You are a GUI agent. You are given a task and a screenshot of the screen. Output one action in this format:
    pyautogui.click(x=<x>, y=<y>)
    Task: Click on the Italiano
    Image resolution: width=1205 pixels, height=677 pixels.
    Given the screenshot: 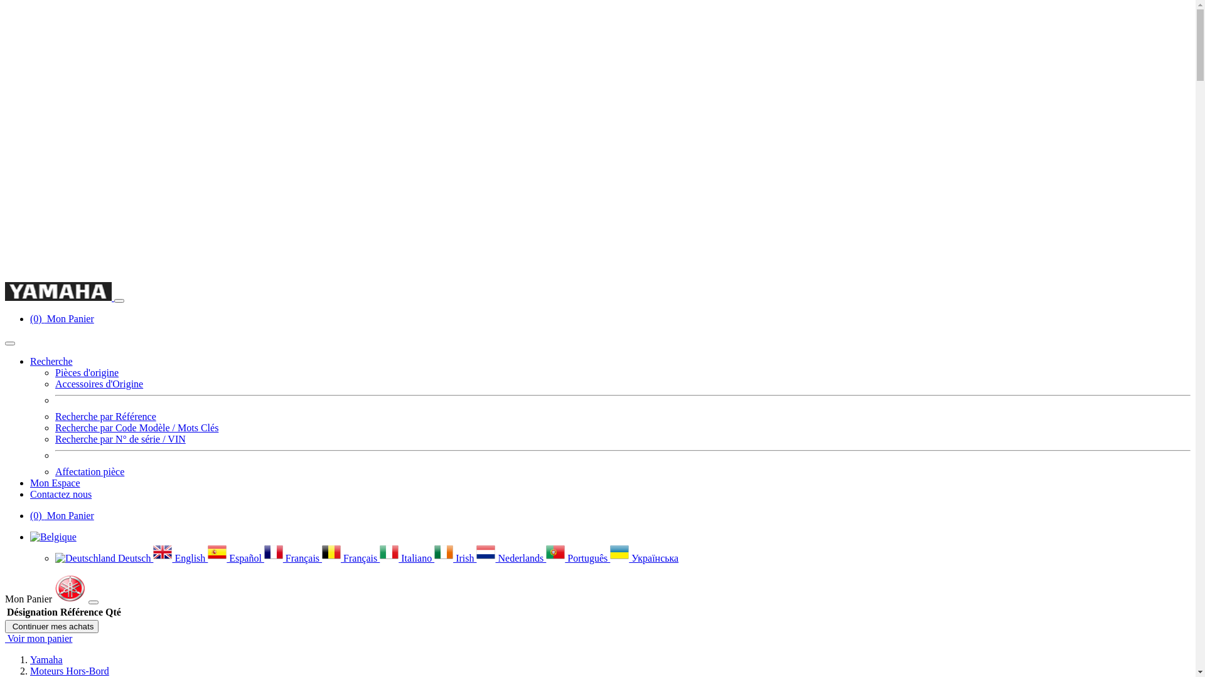 What is the action you would take?
    pyautogui.click(x=407, y=558)
    